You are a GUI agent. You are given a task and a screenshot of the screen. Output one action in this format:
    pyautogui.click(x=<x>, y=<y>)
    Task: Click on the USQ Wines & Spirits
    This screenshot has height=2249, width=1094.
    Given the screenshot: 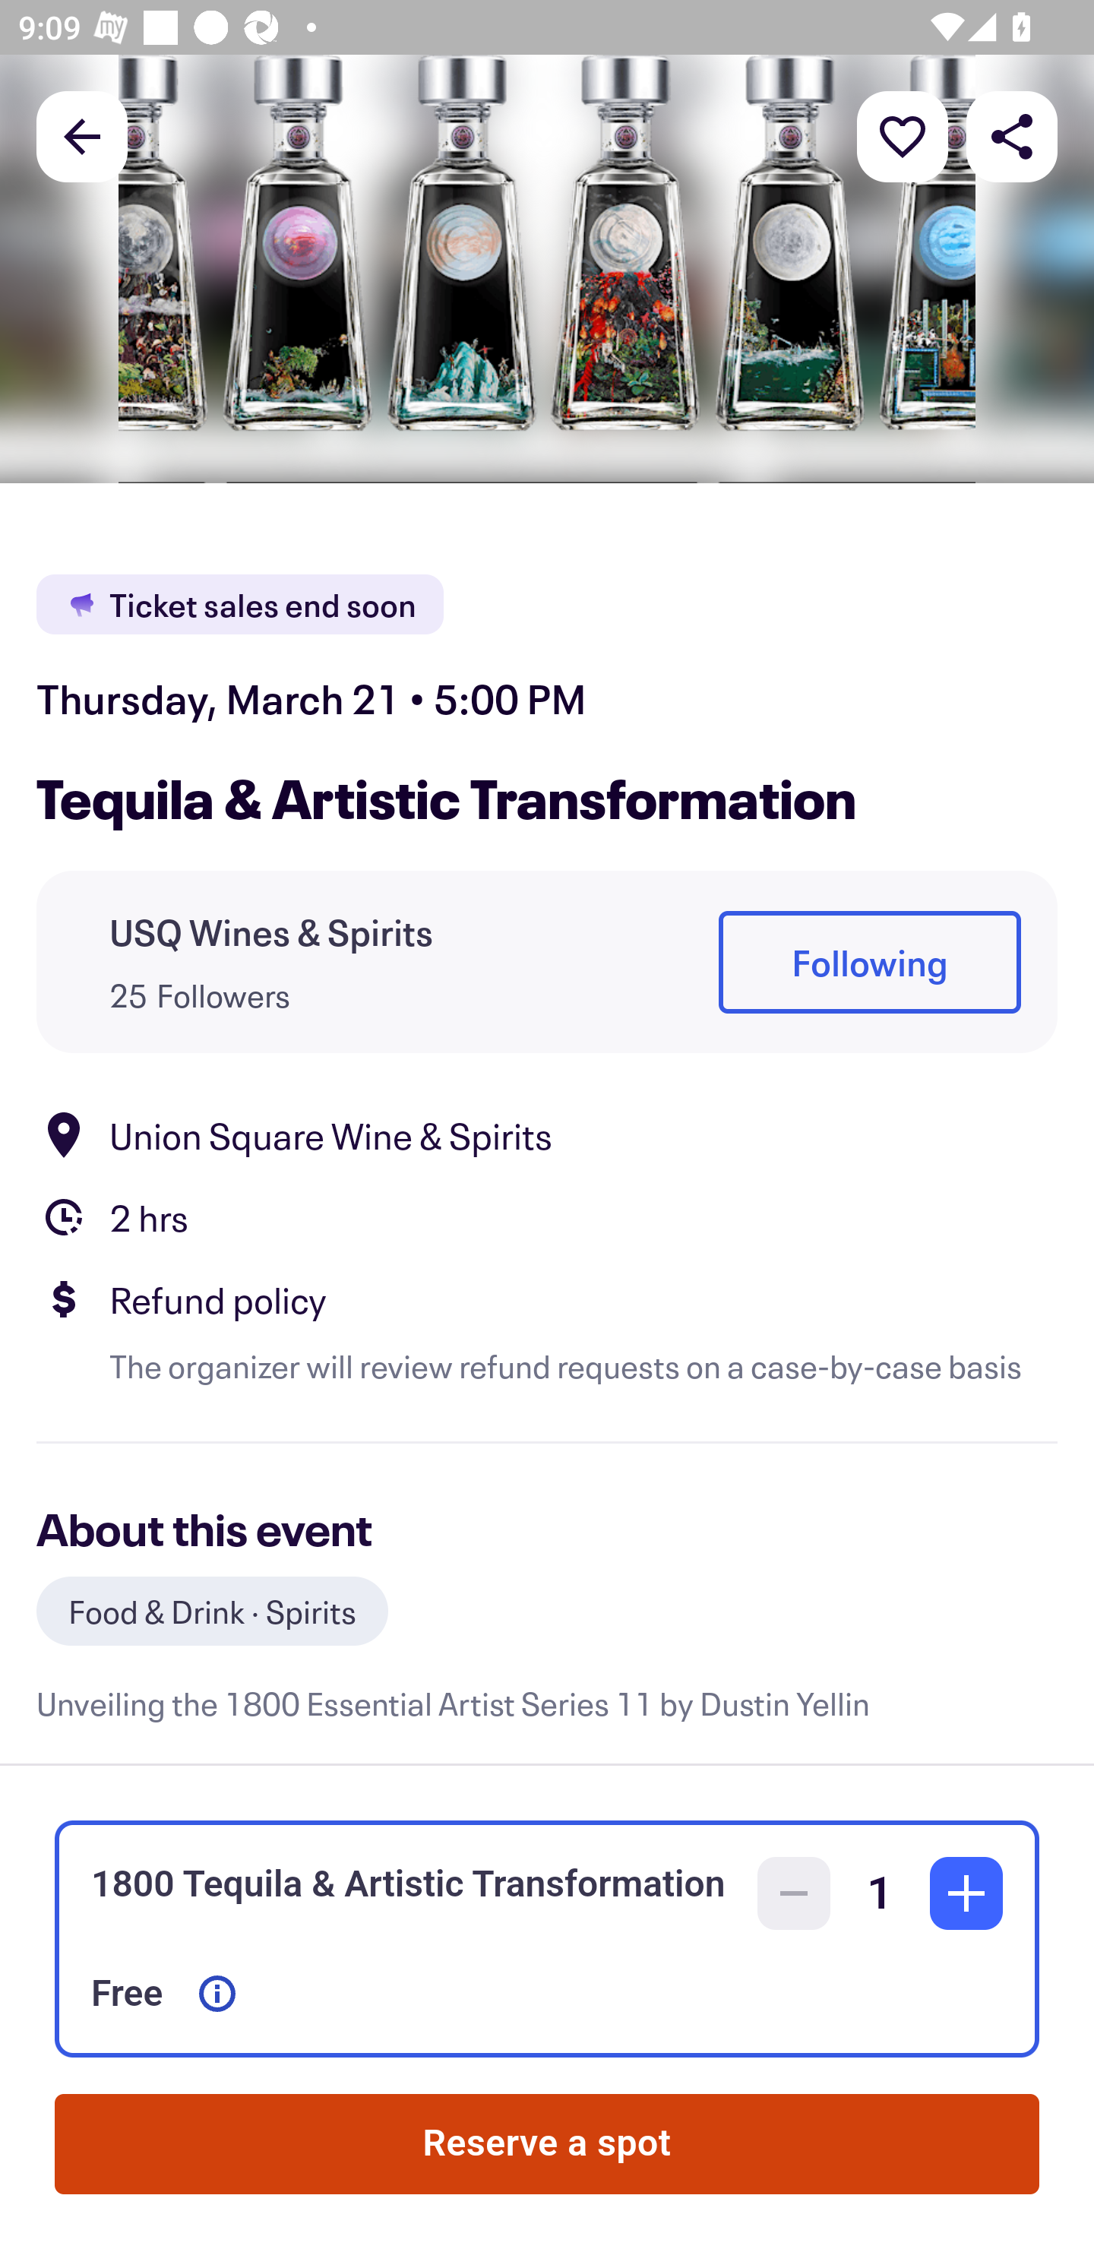 What is the action you would take?
    pyautogui.click(x=271, y=932)
    